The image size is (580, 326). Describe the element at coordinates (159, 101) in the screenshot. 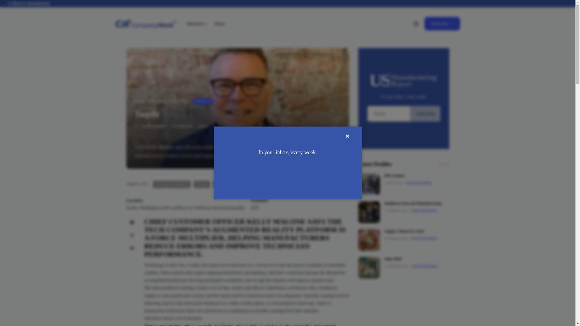

I see `PROFILES` at that location.